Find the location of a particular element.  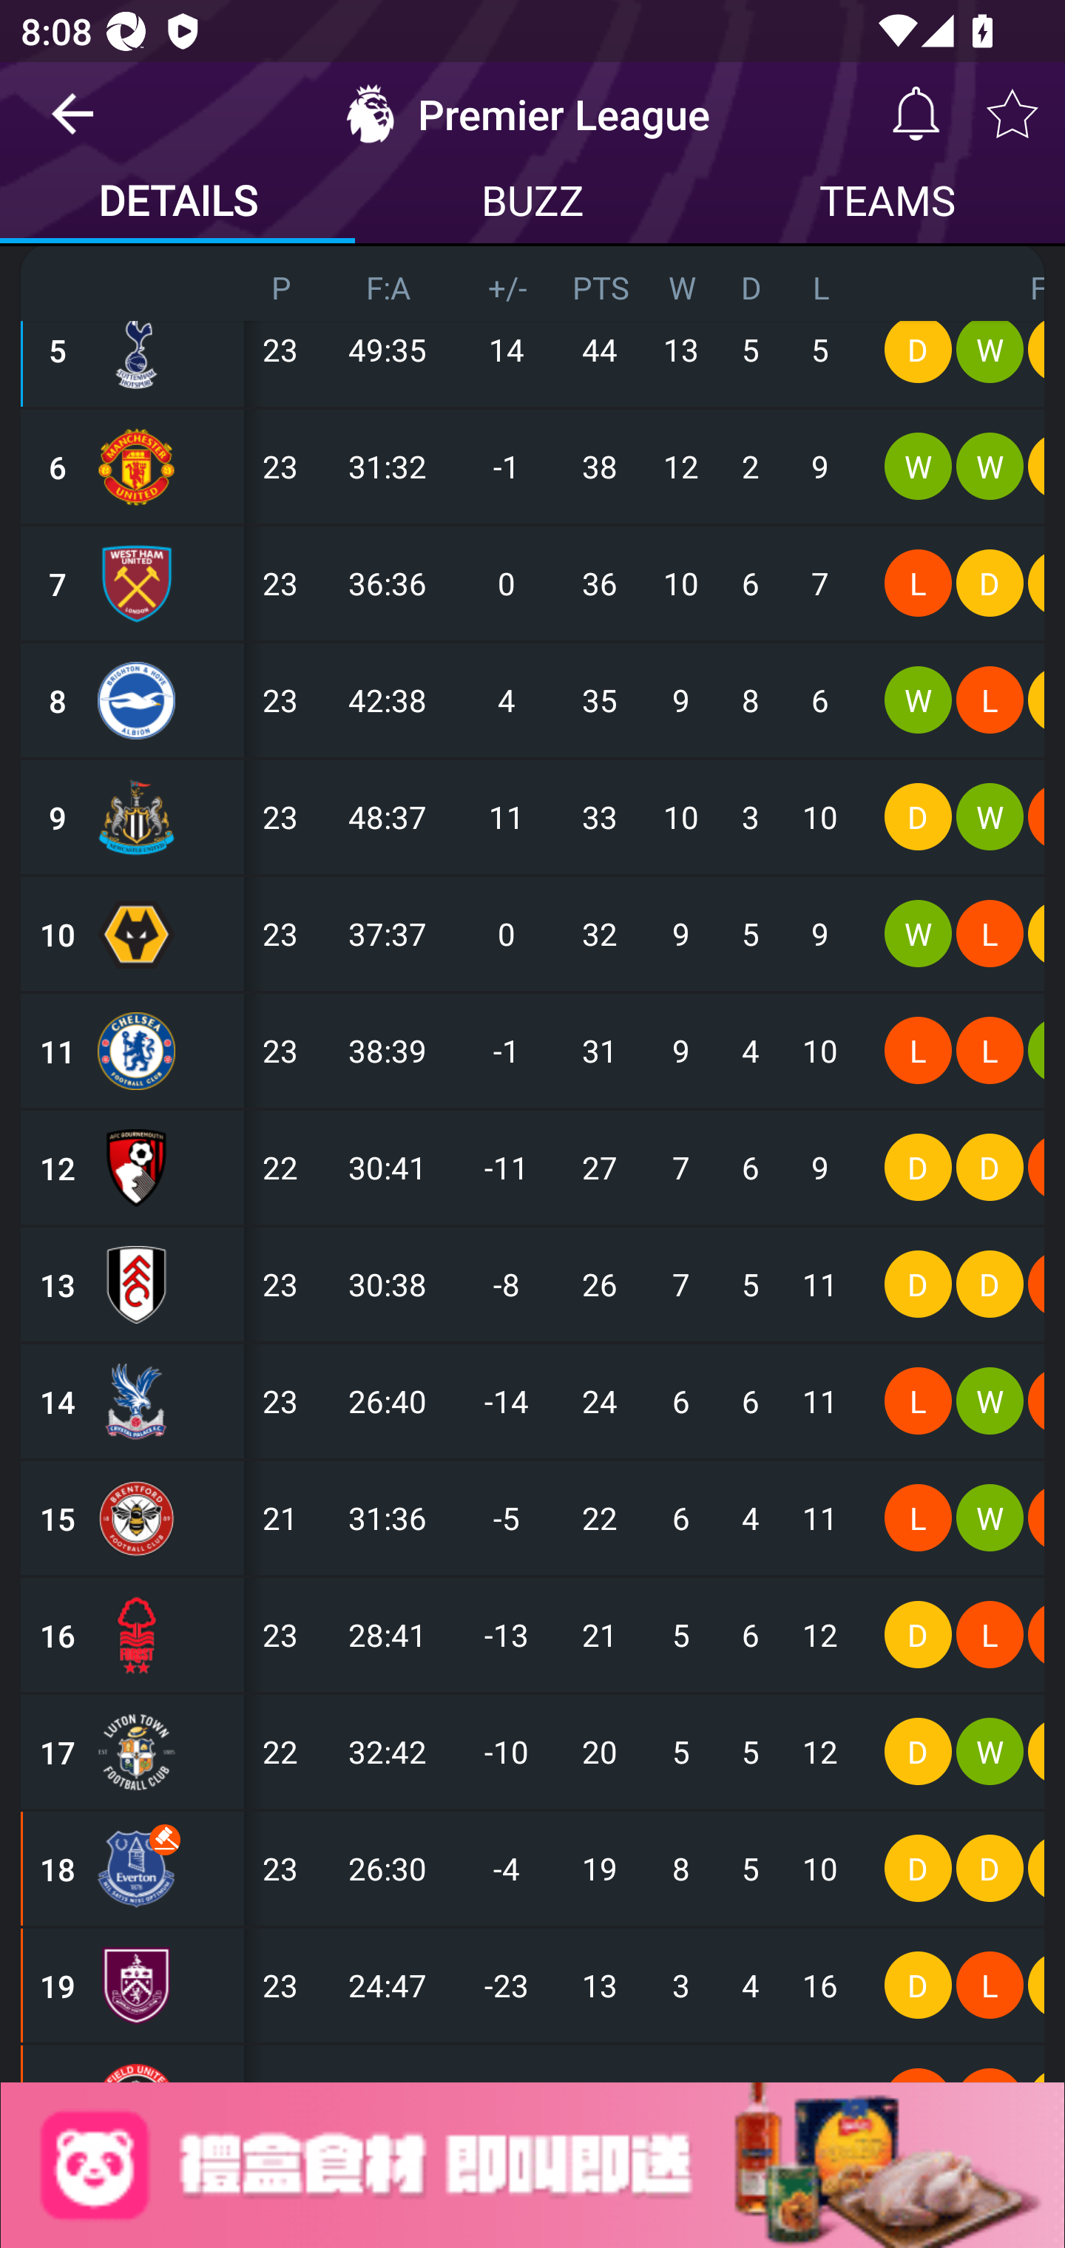

14 23 26:40 -14 24 6 6 11 L W L is located at coordinates (532, 1401).